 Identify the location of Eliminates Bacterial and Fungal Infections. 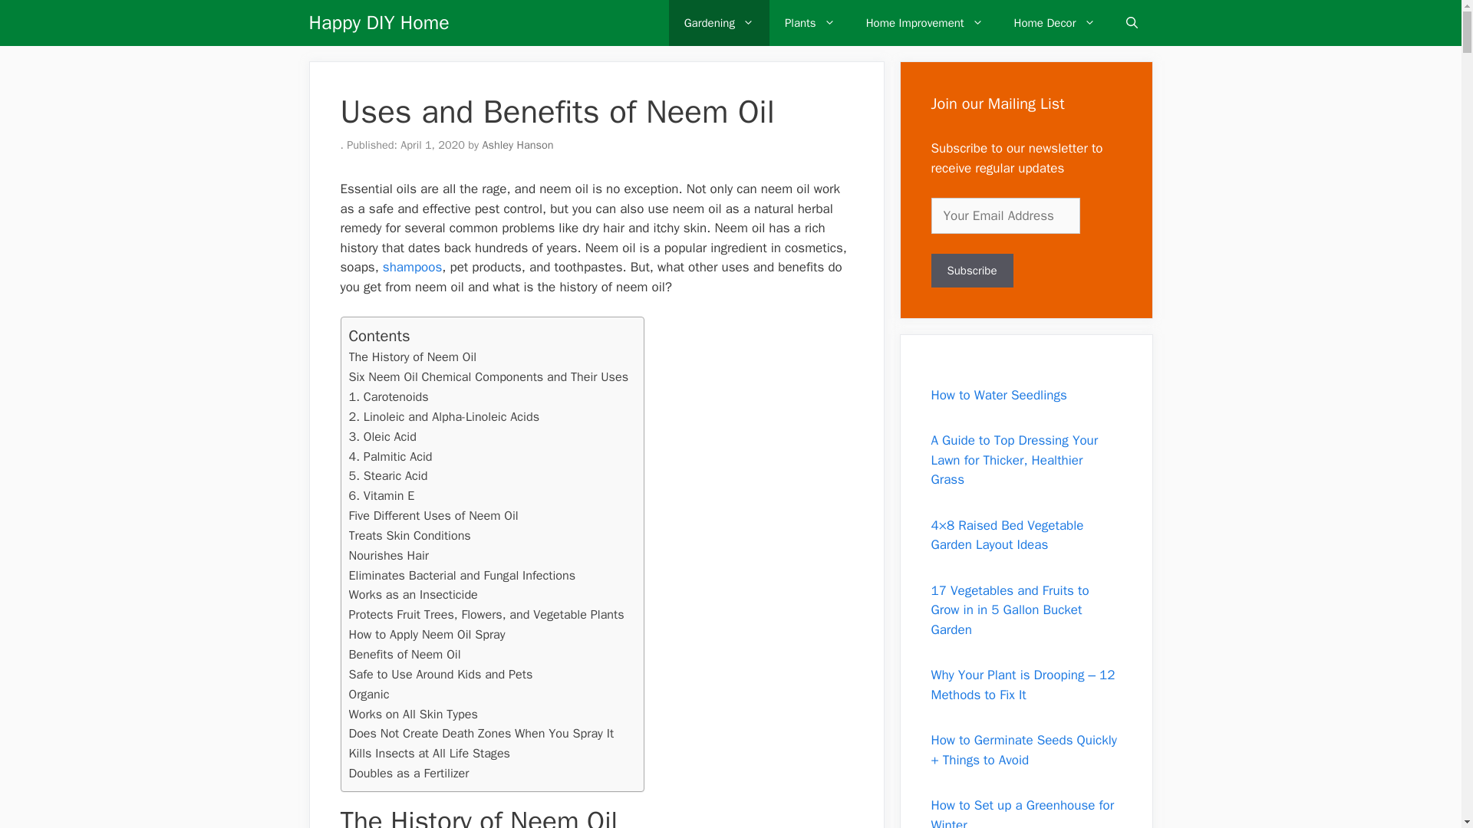
(462, 575).